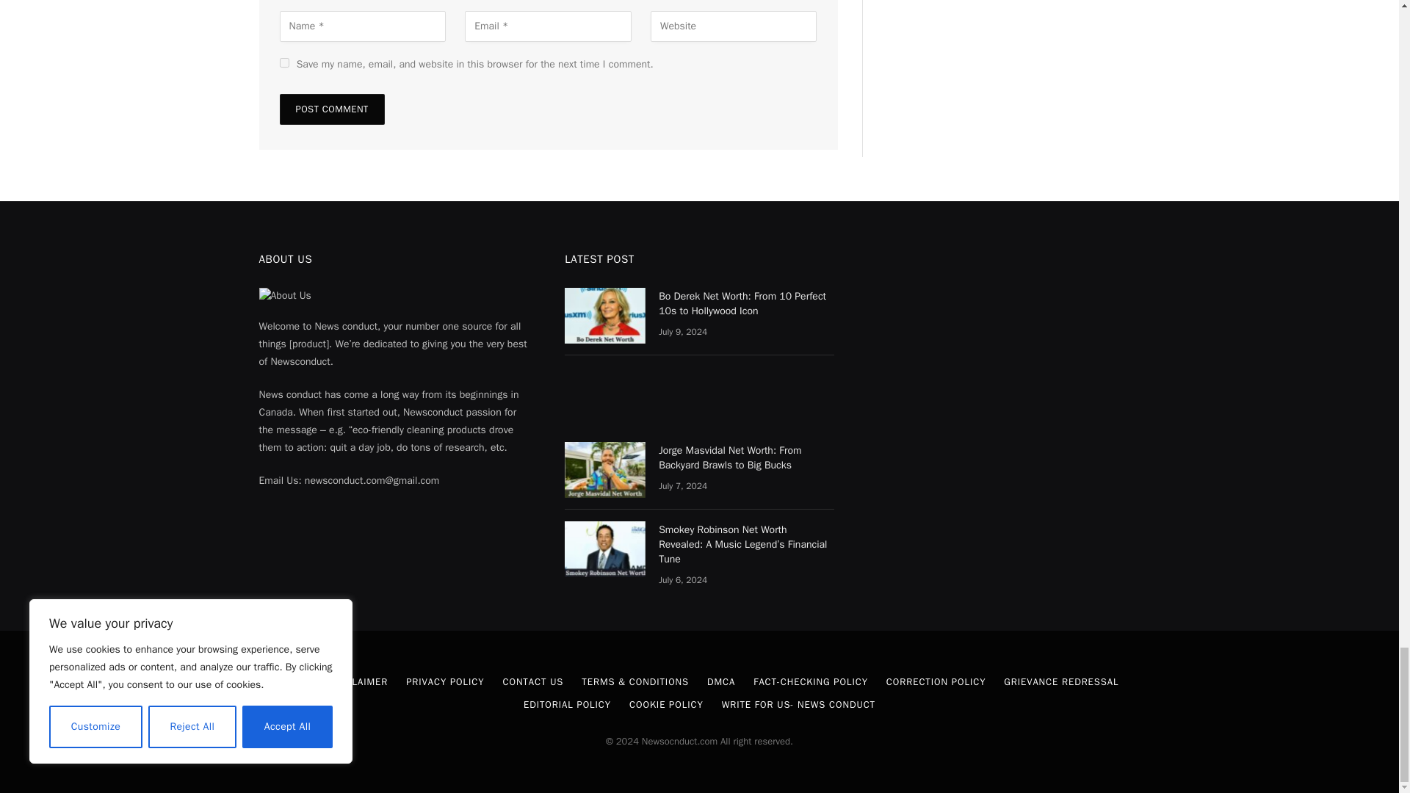 This screenshot has width=1410, height=793. What do you see at coordinates (331, 109) in the screenshot?
I see `Post Comment` at bounding box center [331, 109].